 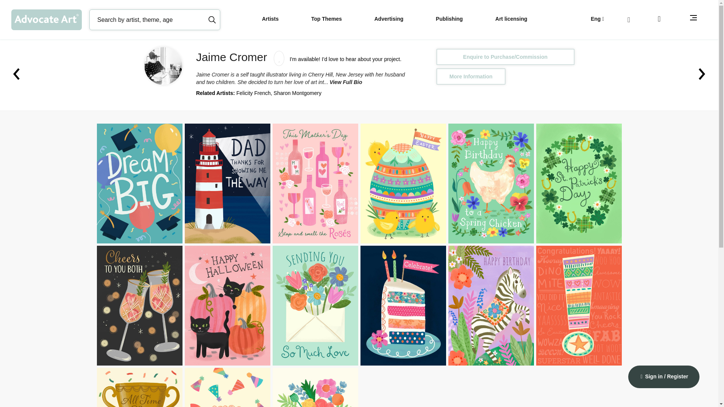 What do you see at coordinates (512, 19) in the screenshot?
I see `Art licensing` at bounding box center [512, 19].